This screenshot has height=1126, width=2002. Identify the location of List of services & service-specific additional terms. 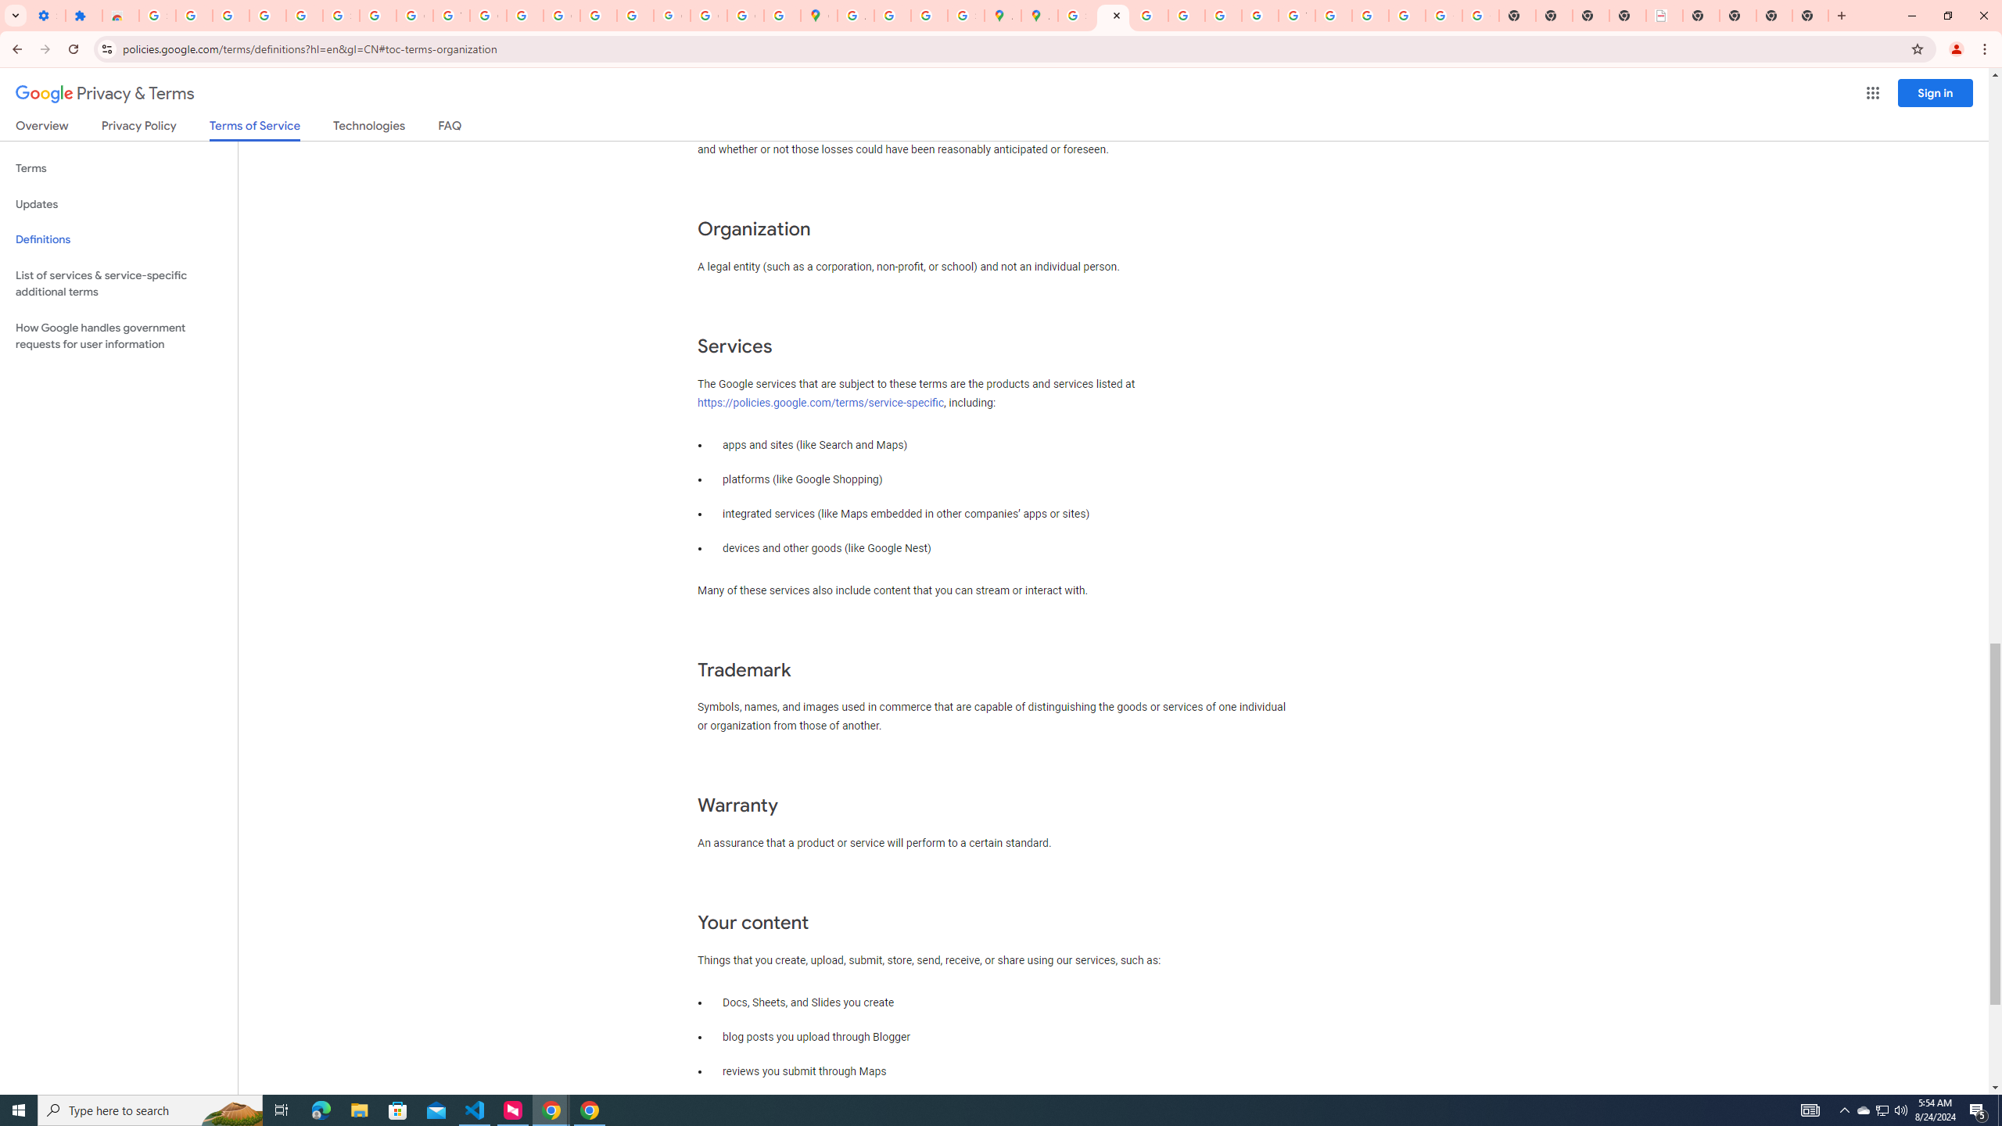
(119, 283).